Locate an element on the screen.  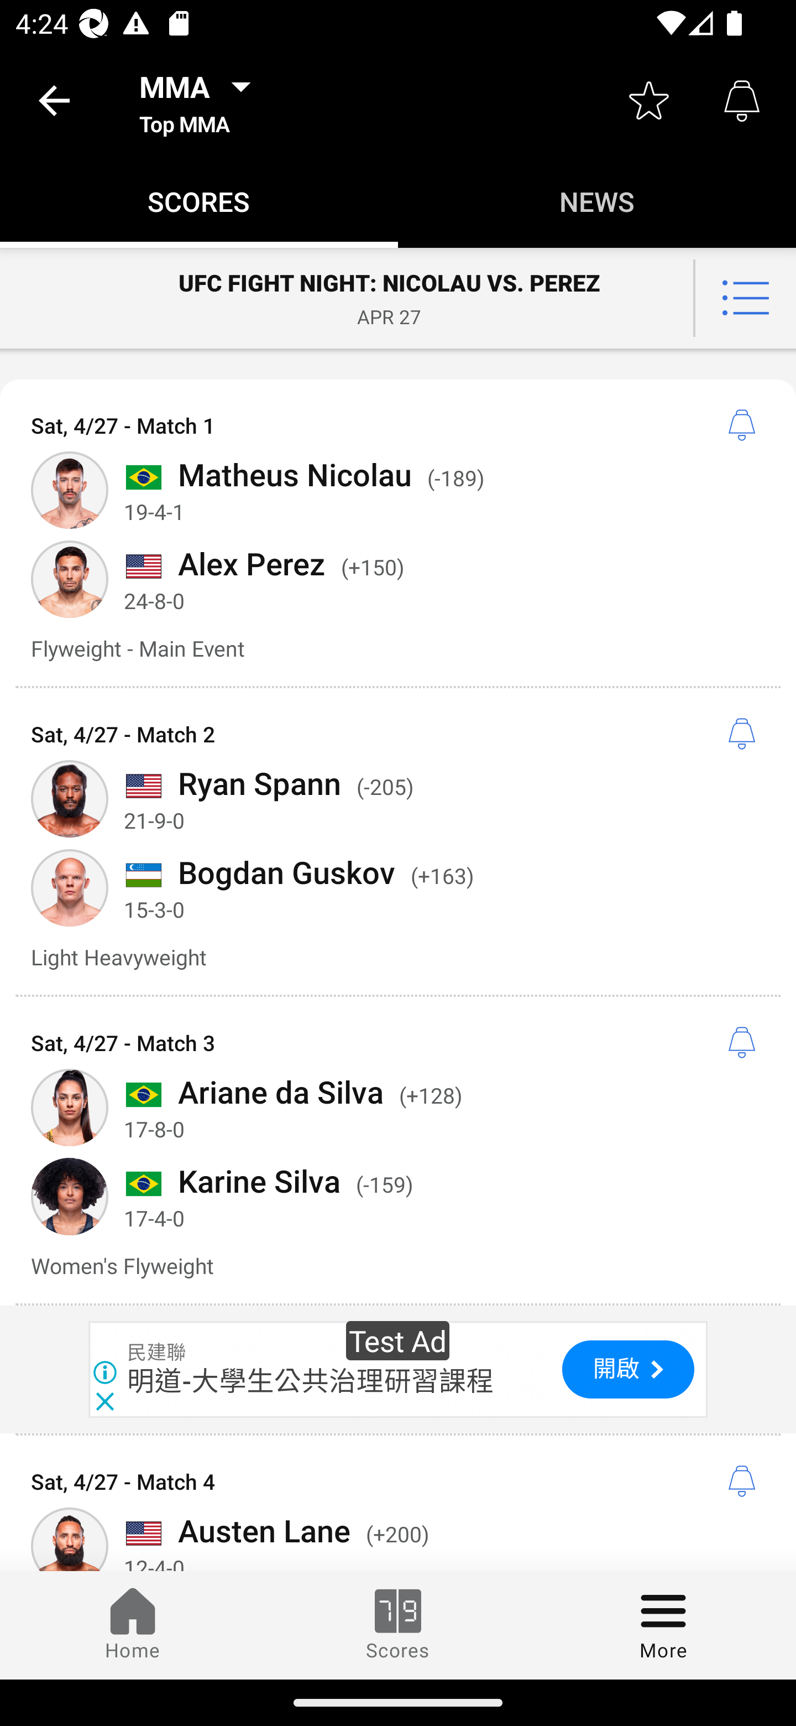
í is located at coordinates (742, 734).